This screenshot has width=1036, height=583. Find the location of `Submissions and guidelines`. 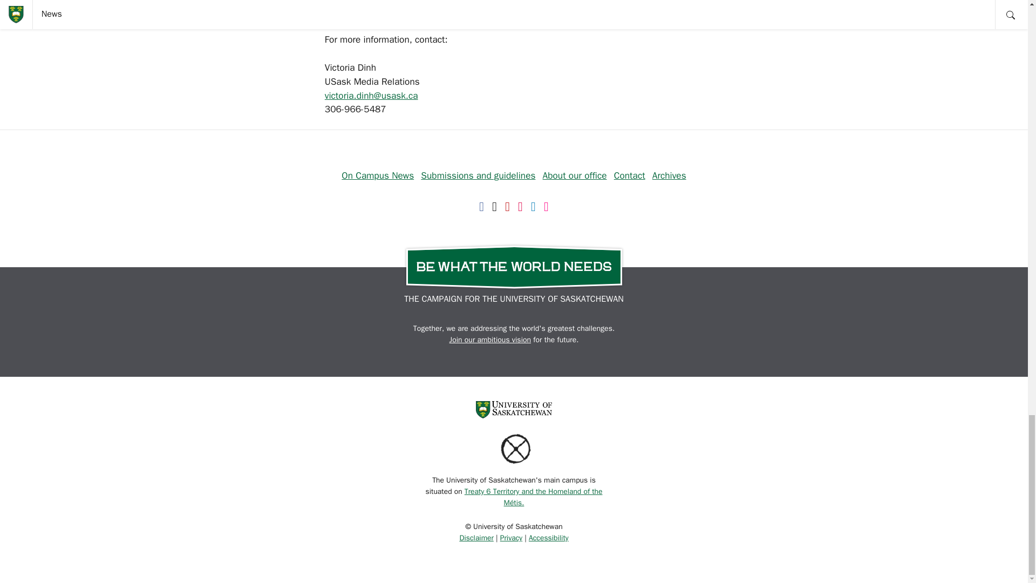

Submissions and guidelines is located at coordinates (478, 175).